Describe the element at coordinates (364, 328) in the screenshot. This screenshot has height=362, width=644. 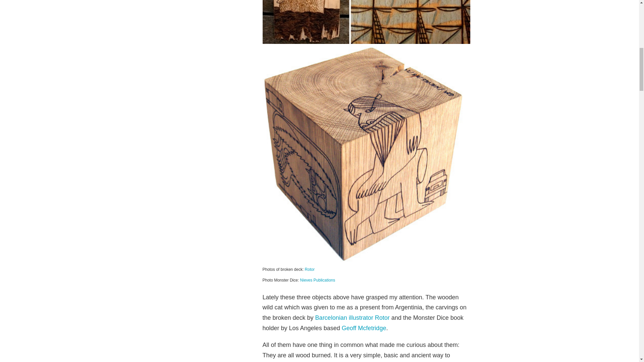
I see `Geoff Mcfetridge` at that location.